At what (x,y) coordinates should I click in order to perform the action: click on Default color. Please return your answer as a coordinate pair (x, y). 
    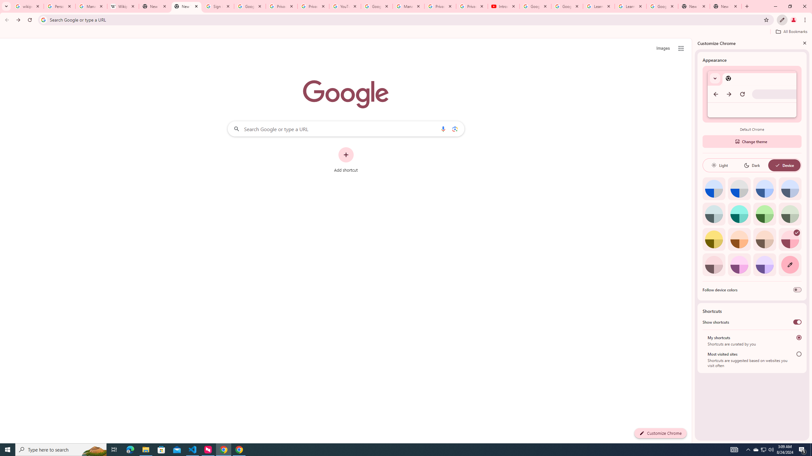
    Looking at the image, I should click on (714, 189).